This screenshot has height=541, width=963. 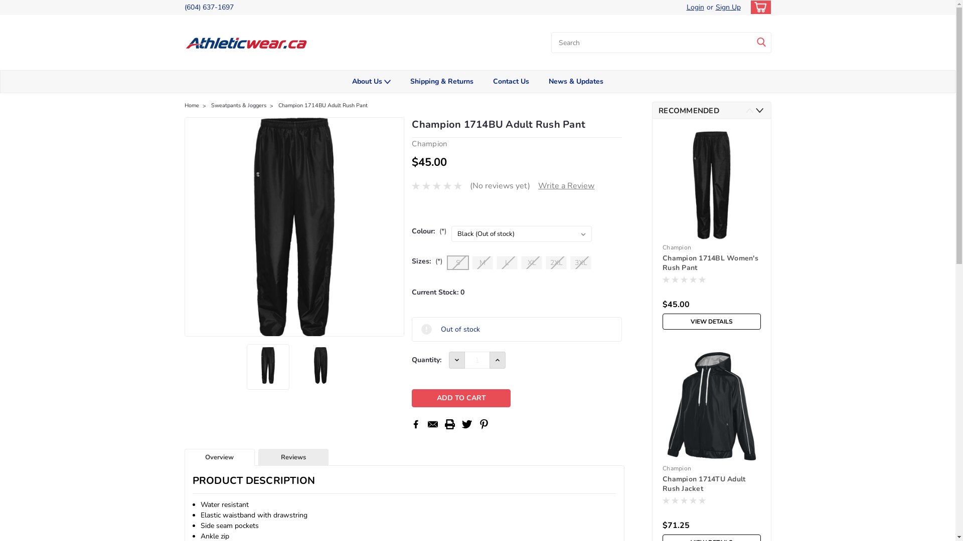 I want to click on Champion, so click(x=677, y=247).